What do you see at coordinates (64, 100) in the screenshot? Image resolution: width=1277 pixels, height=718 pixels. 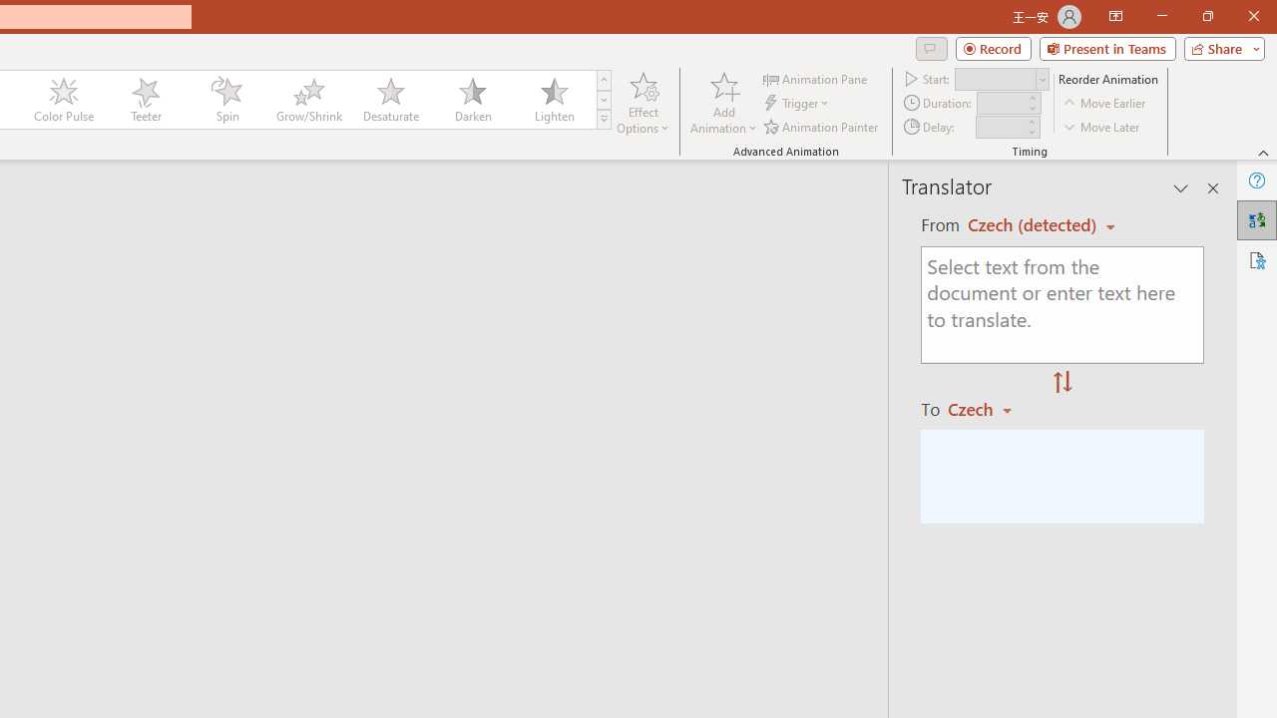 I see `Color Pulse` at bounding box center [64, 100].